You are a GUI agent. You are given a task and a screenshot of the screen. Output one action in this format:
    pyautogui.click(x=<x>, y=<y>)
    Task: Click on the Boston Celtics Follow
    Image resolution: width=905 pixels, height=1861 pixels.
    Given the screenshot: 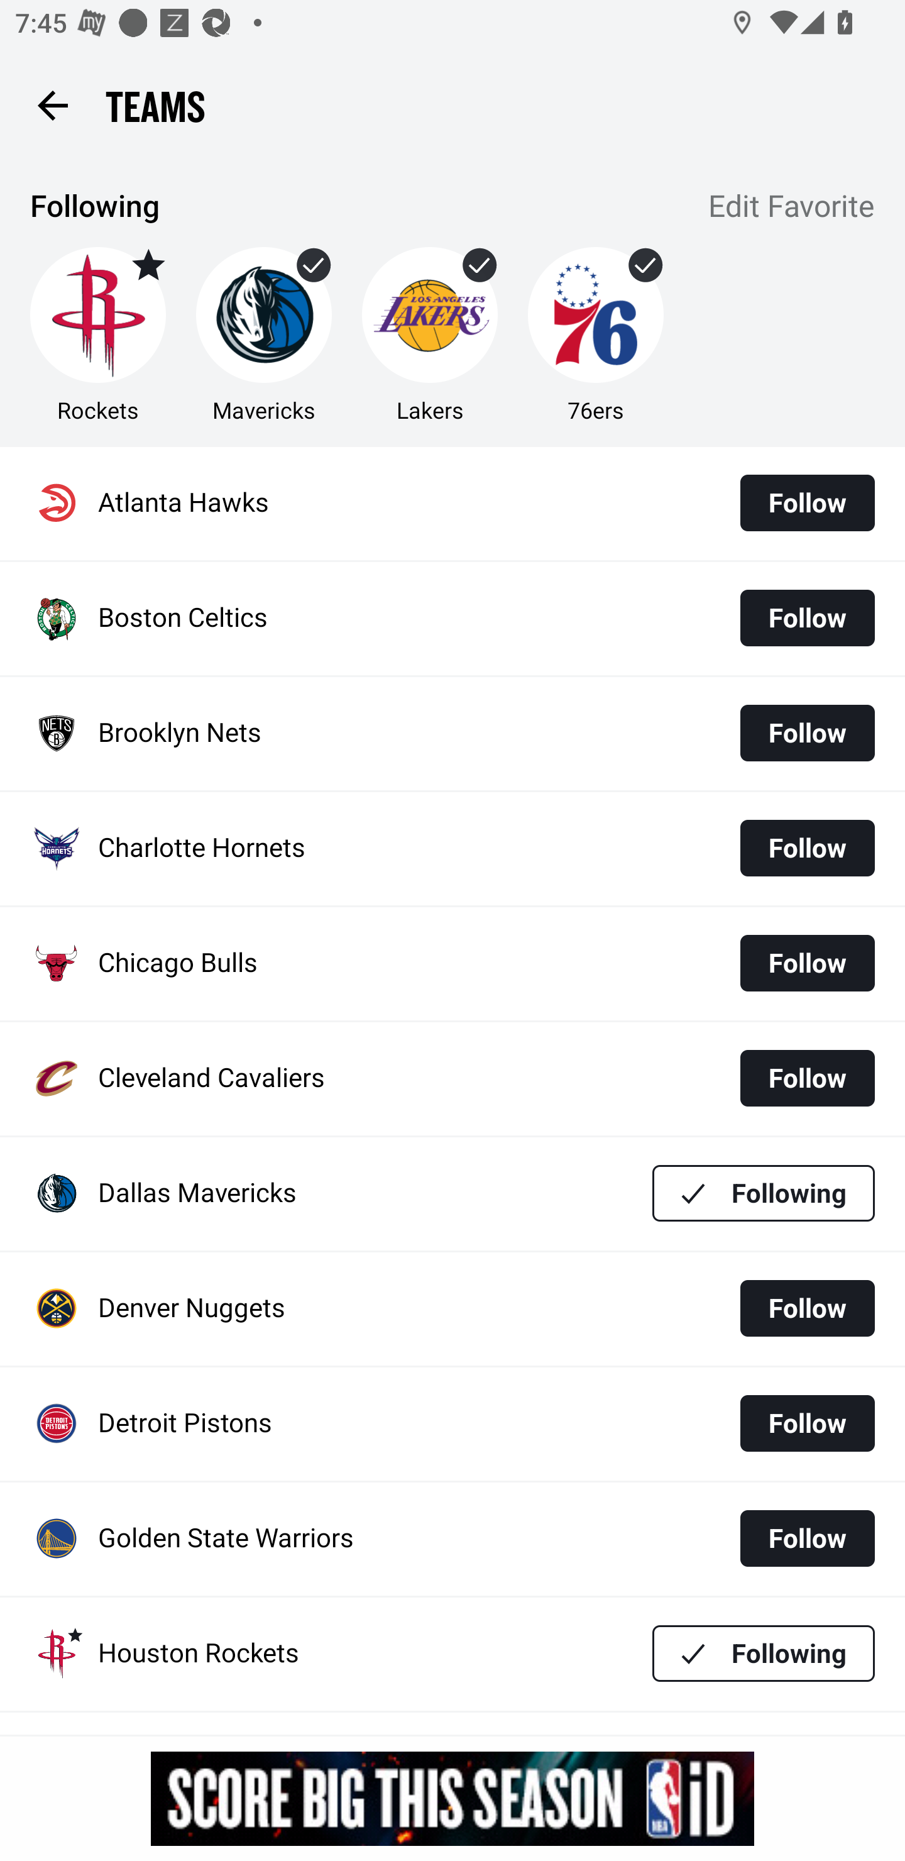 What is the action you would take?
    pyautogui.click(x=452, y=619)
    